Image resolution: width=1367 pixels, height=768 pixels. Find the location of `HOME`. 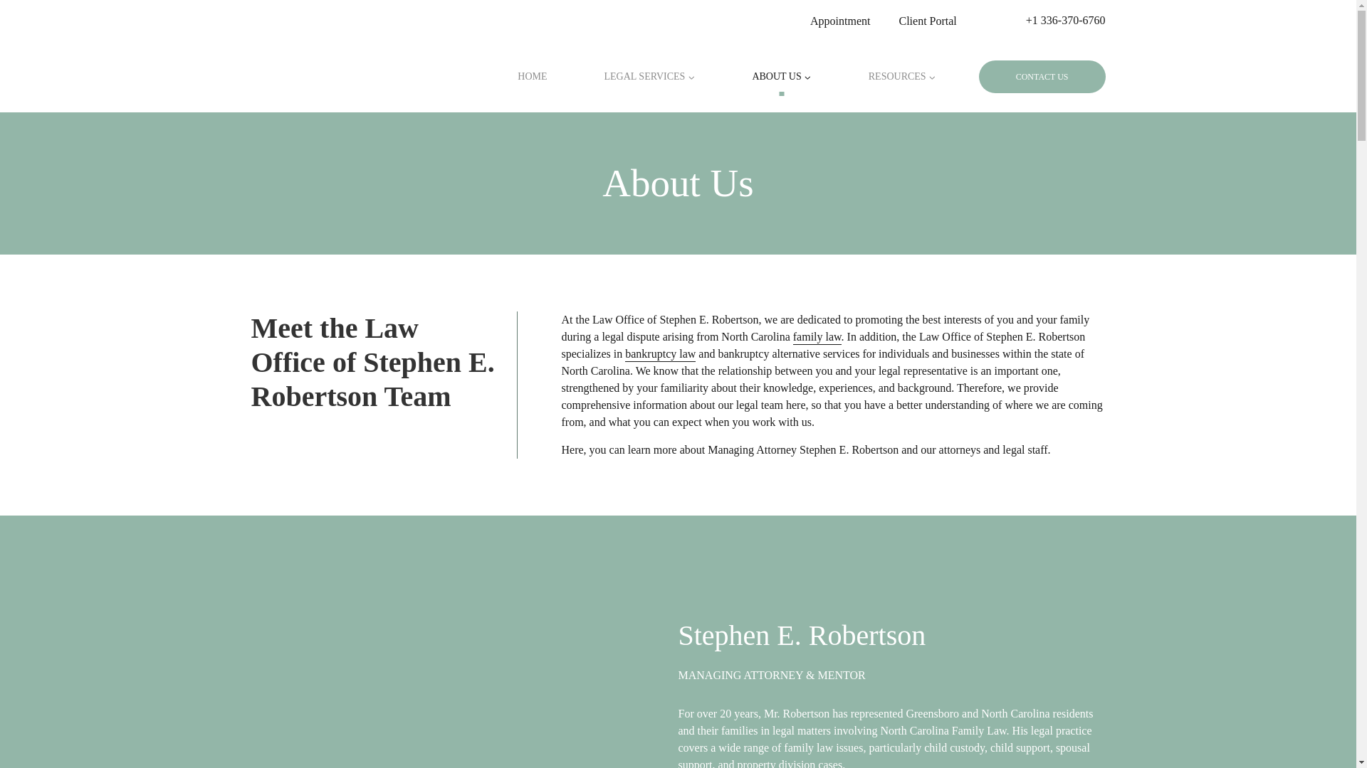

HOME is located at coordinates (533, 77).